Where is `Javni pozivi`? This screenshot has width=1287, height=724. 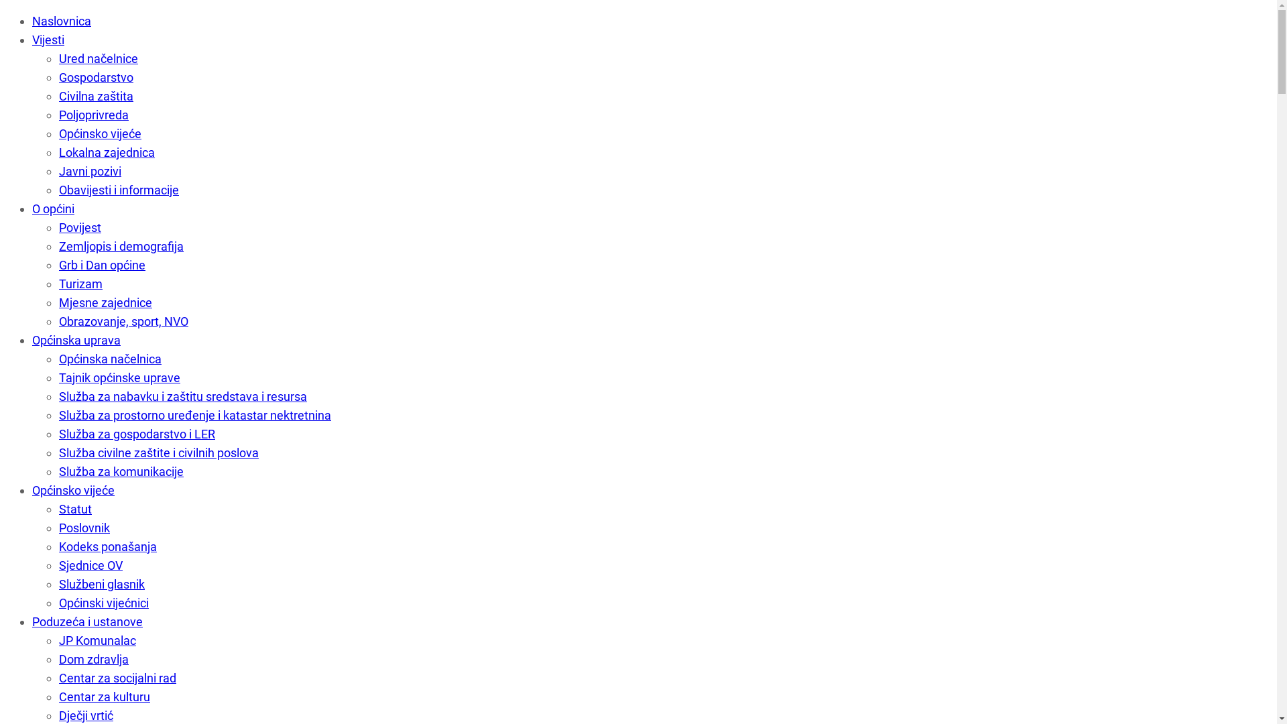
Javni pozivi is located at coordinates (90, 172).